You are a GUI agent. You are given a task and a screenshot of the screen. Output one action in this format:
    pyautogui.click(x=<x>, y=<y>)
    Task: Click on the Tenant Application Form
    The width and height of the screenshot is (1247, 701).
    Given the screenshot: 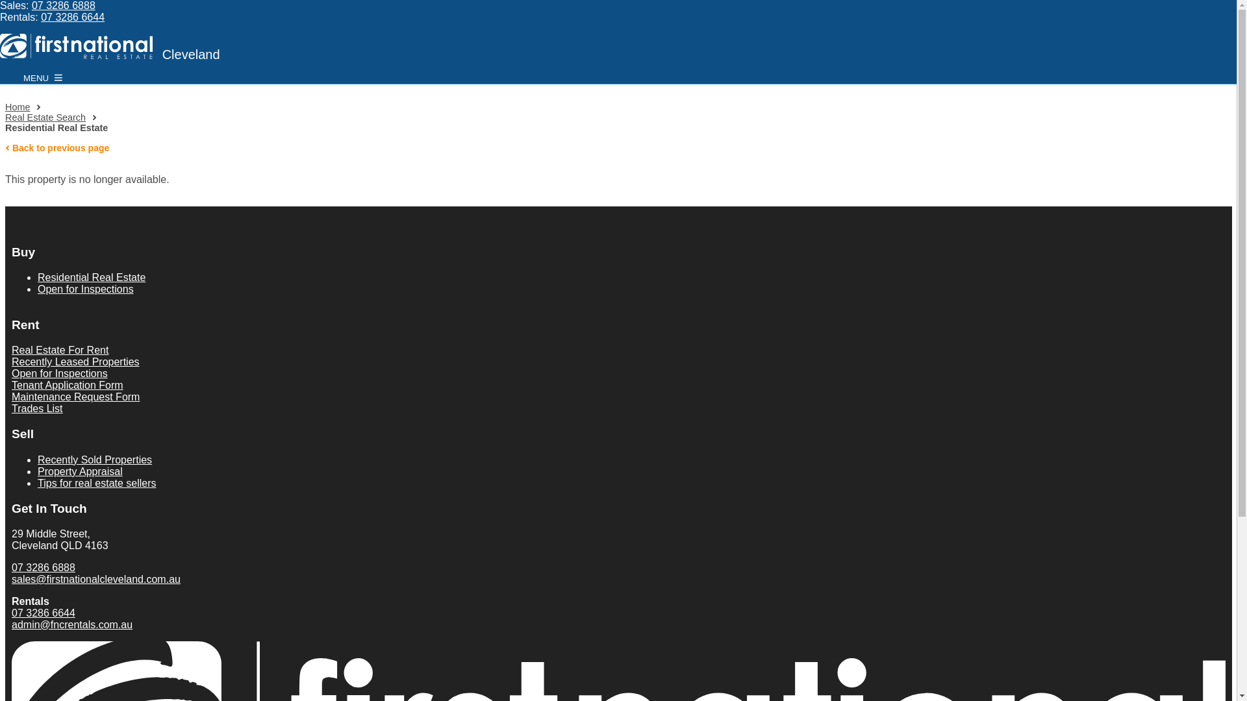 What is the action you would take?
    pyautogui.click(x=68, y=386)
    